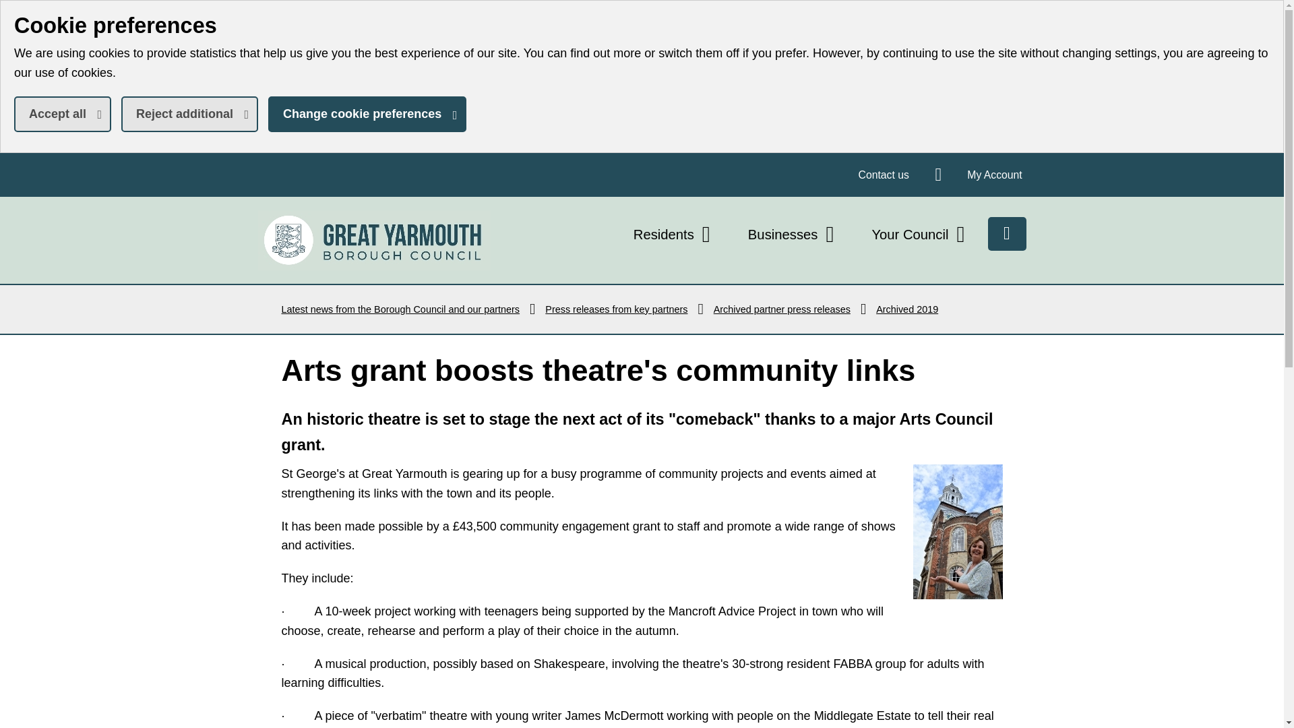 This screenshot has width=1294, height=728. Describe the element at coordinates (63, 113) in the screenshot. I see `Residents` at that location.